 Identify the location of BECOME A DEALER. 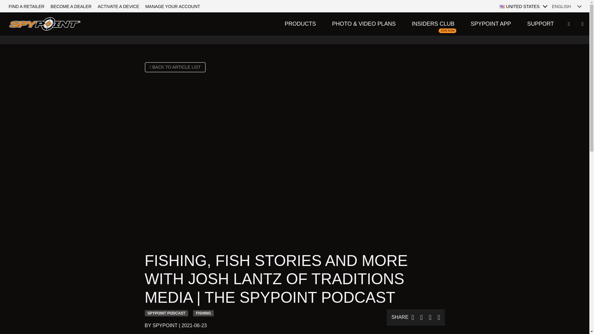
(71, 6).